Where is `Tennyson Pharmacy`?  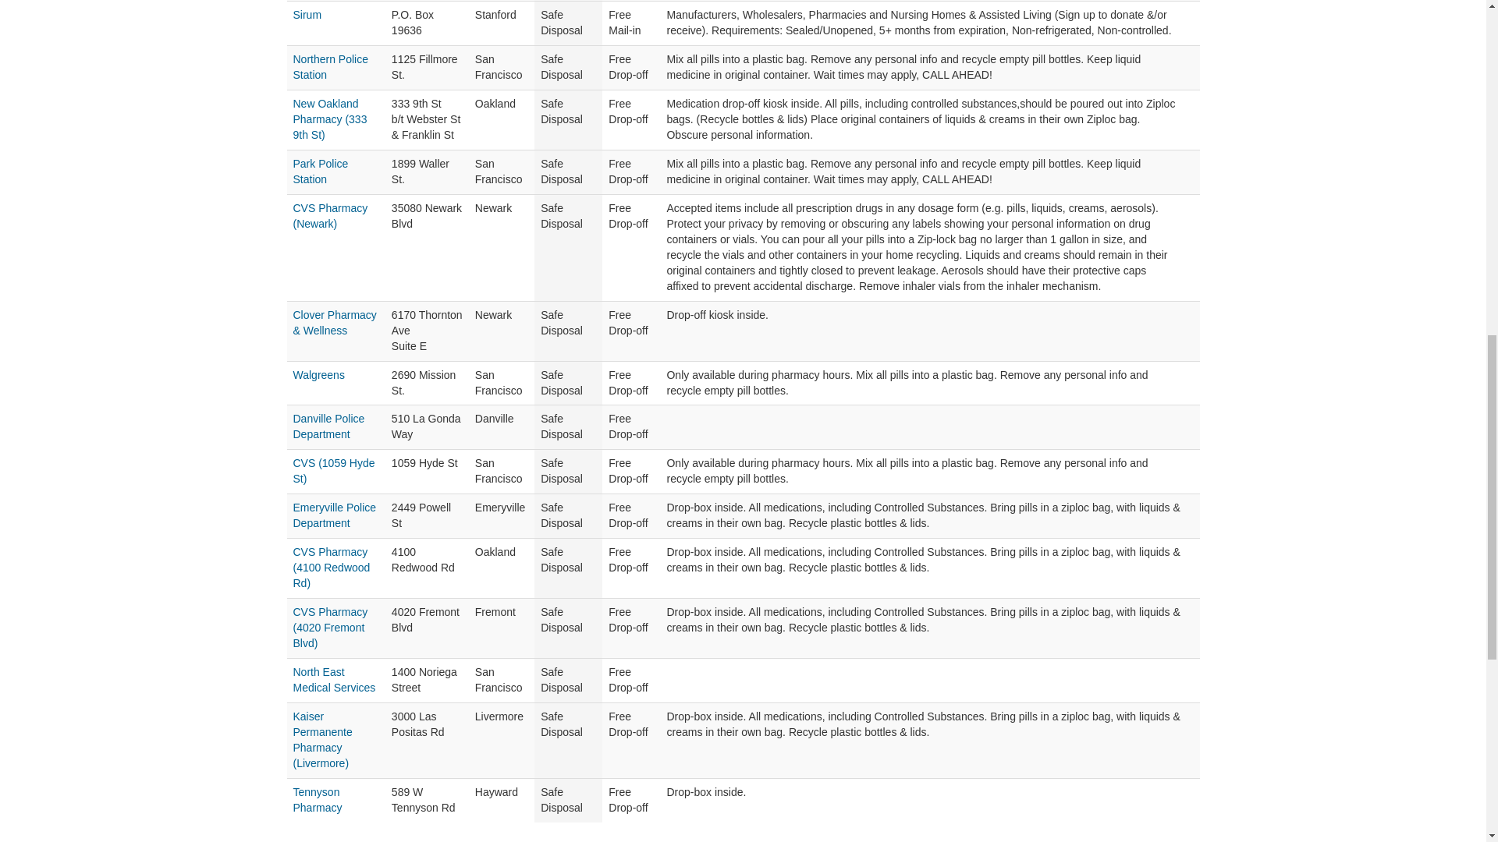 Tennyson Pharmacy is located at coordinates (318, 800).